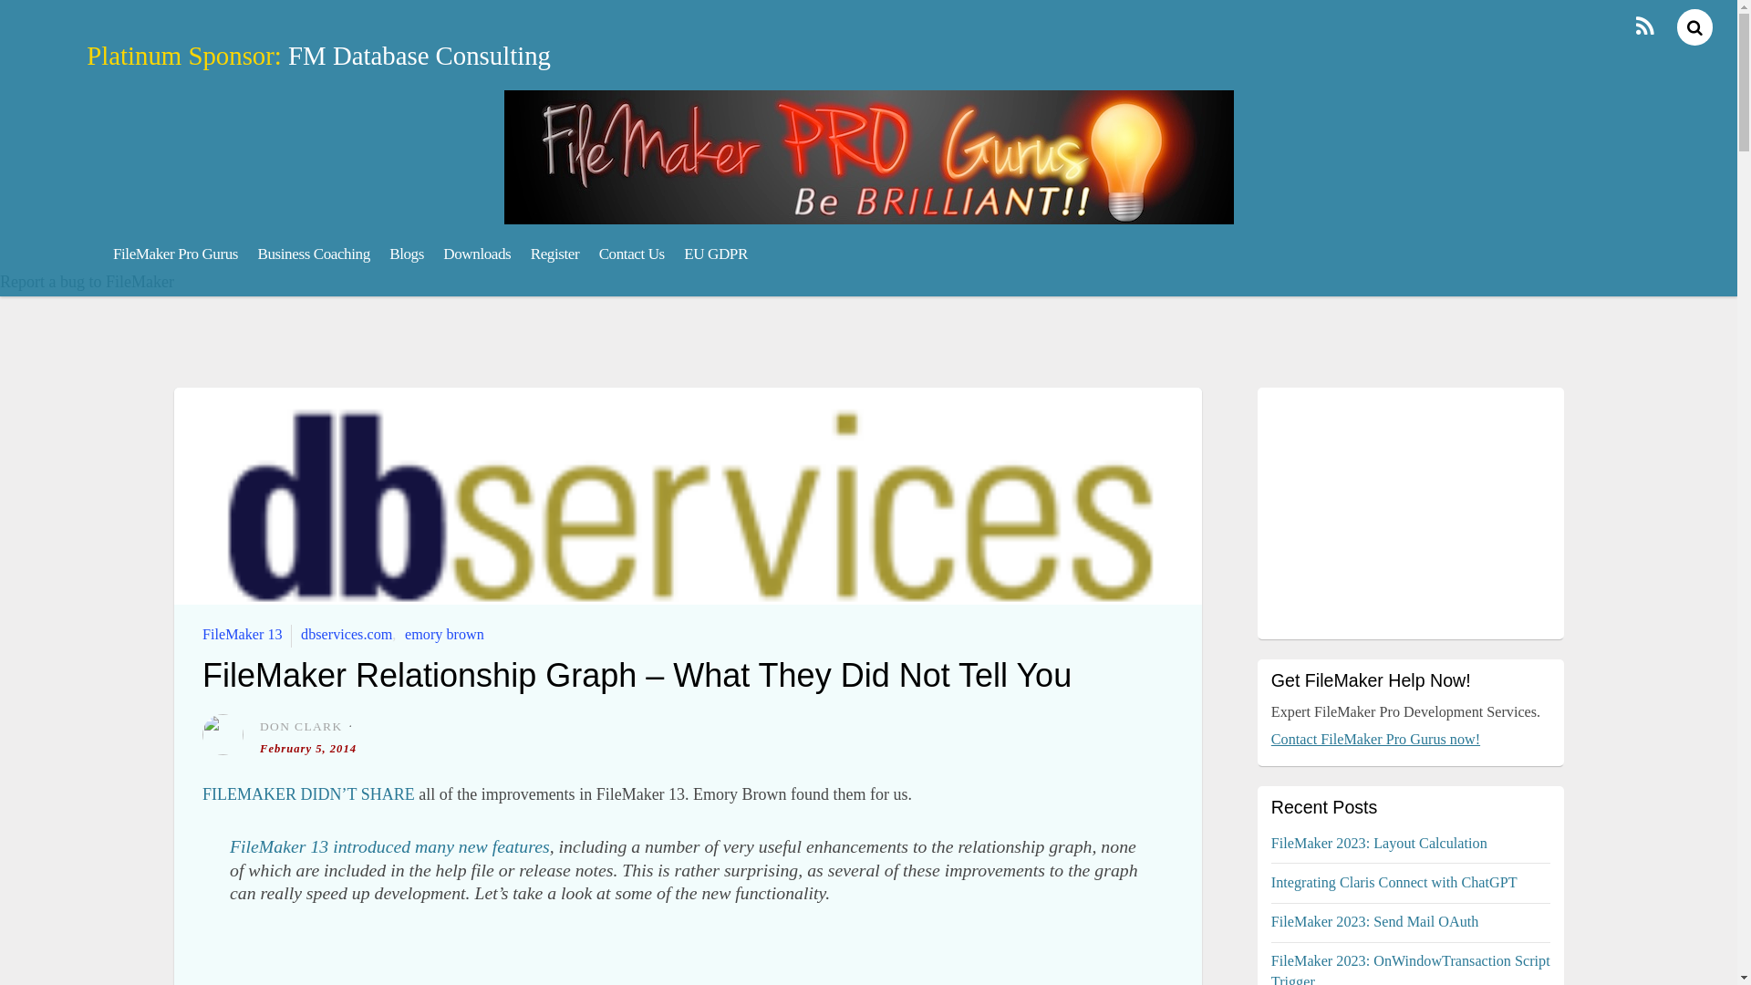 The image size is (1751, 985). I want to click on Blogs, so click(406, 254).